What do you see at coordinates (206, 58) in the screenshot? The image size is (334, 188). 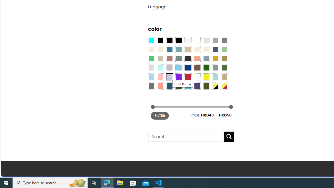 I see `Dusty Blue` at bounding box center [206, 58].